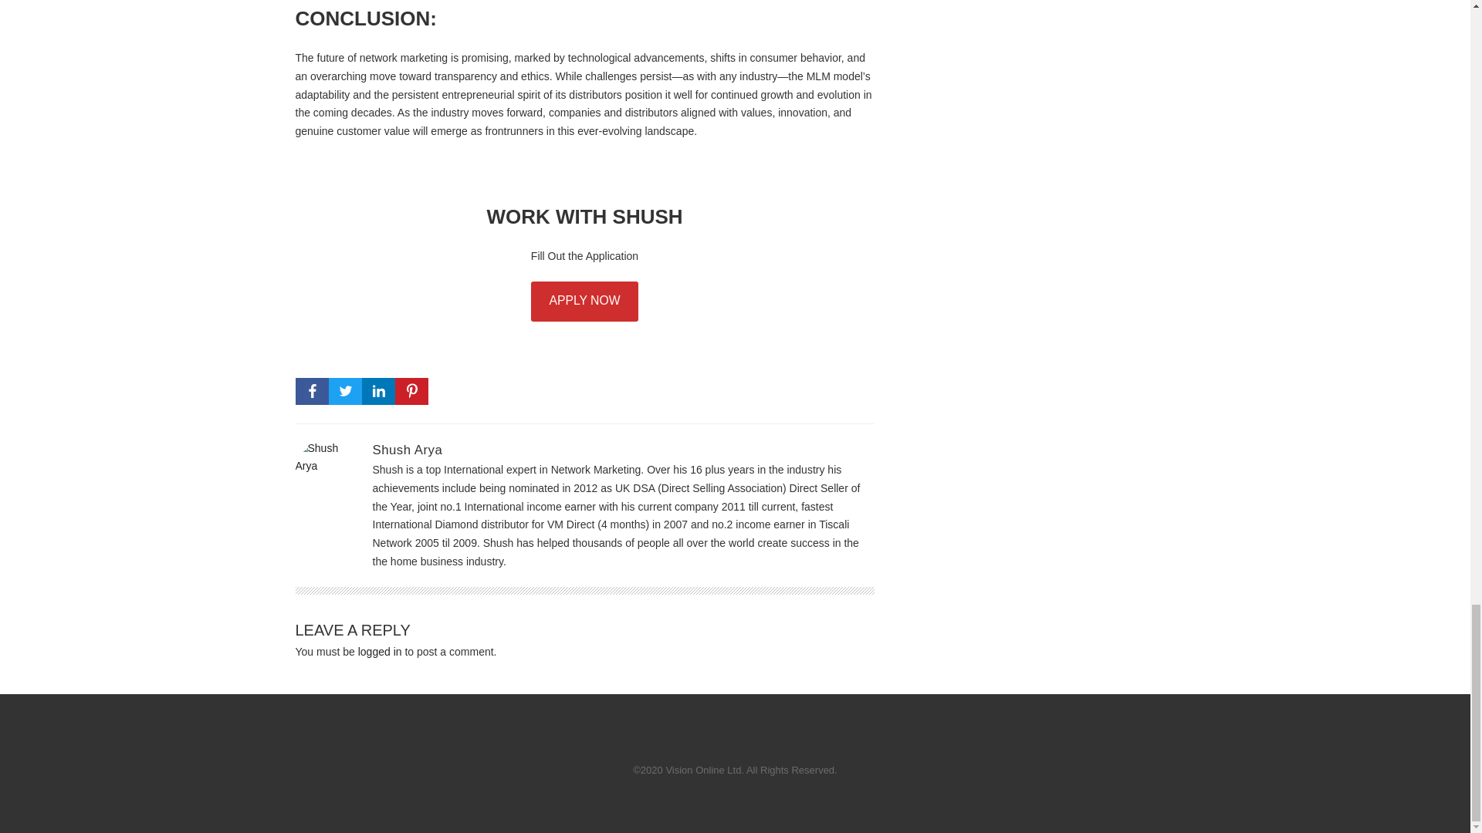 This screenshot has height=833, width=1482. What do you see at coordinates (406, 449) in the screenshot?
I see `Shush Arya` at bounding box center [406, 449].